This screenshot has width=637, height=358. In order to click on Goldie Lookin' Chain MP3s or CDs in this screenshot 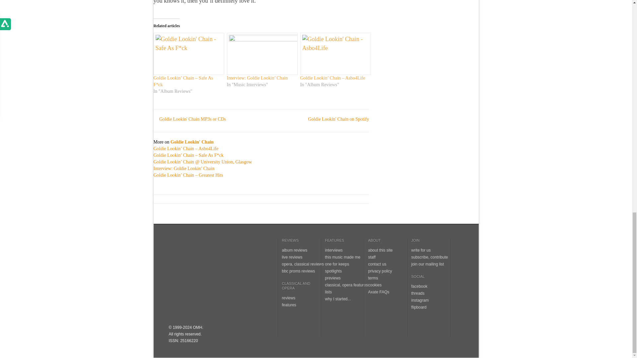, I will do `click(190, 119)`.